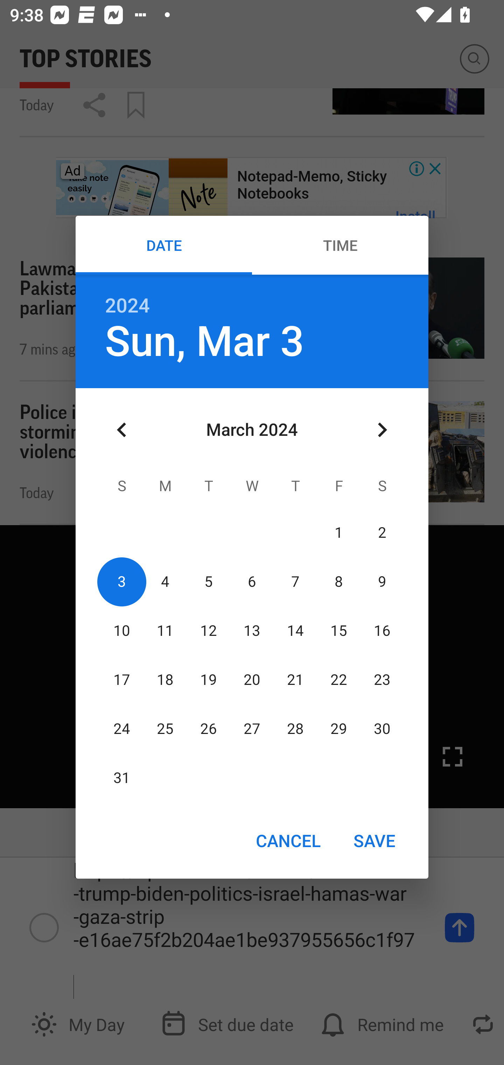 The height and width of the screenshot is (1065, 504). What do you see at coordinates (122, 630) in the screenshot?
I see `10 10 March 2024` at bounding box center [122, 630].